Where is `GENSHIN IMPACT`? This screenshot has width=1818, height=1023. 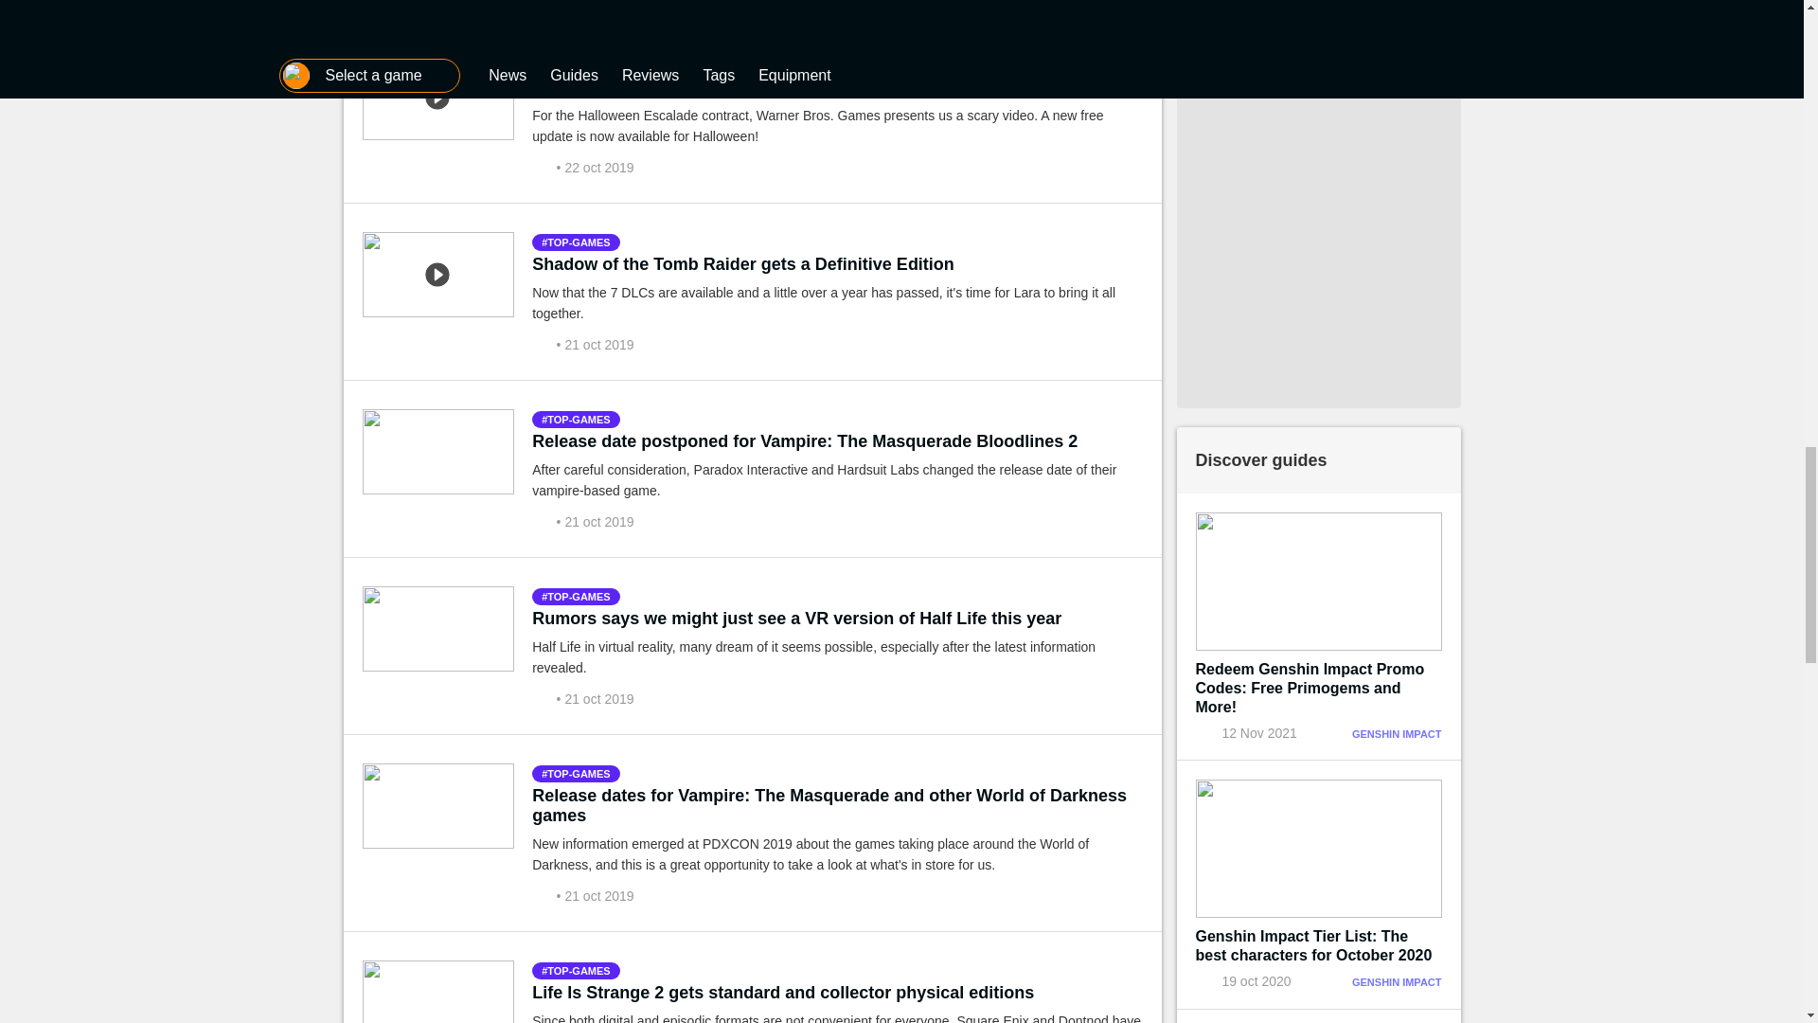 GENSHIN IMPACT is located at coordinates (1397, 733).